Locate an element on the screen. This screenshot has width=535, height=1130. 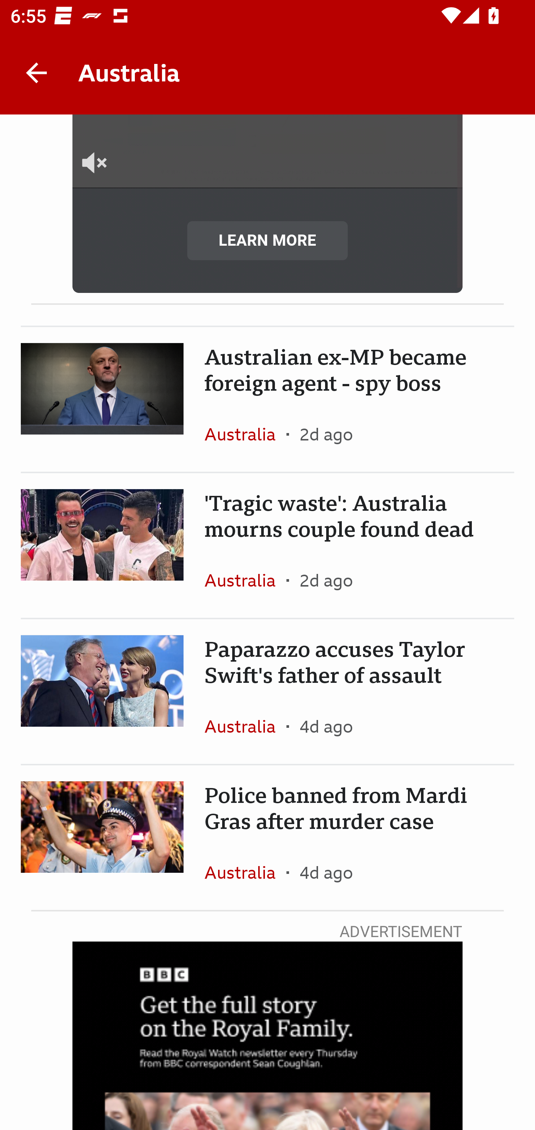
LEARN MORE is located at coordinates (267, 240).